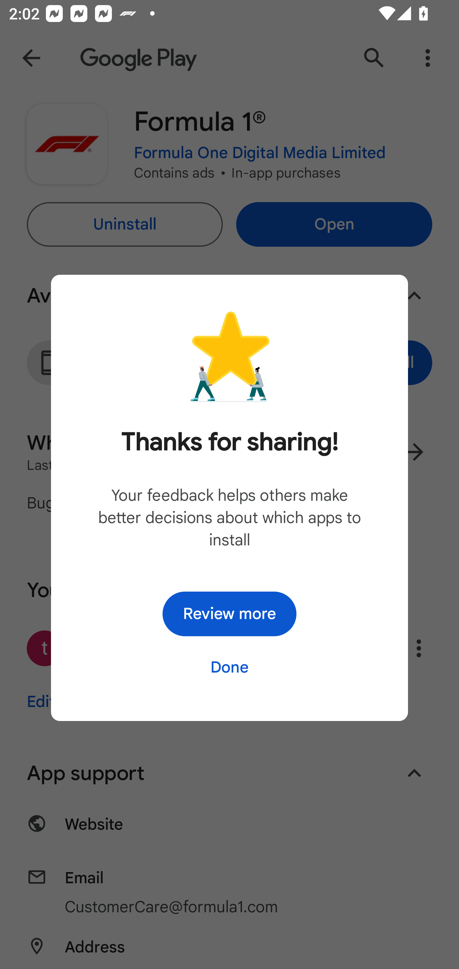 This screenshot has width=459, height=969. I want to click on Review more, so click(229, 614).